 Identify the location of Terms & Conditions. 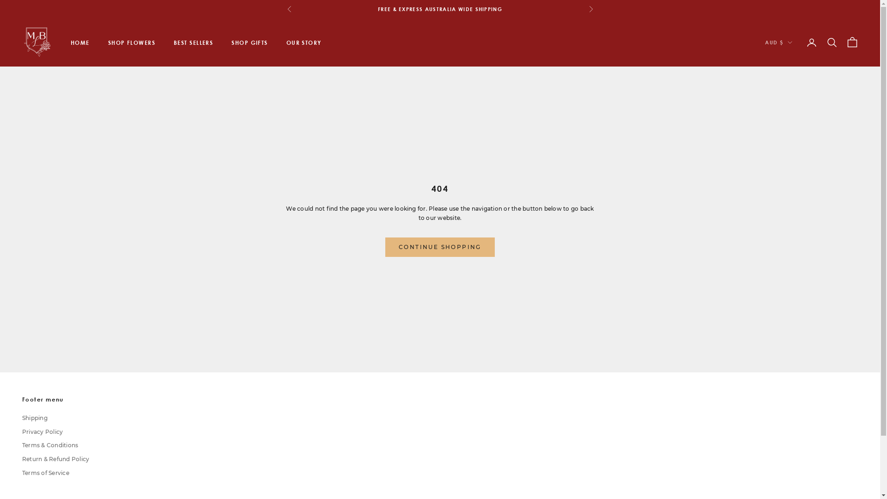
(50, 445).